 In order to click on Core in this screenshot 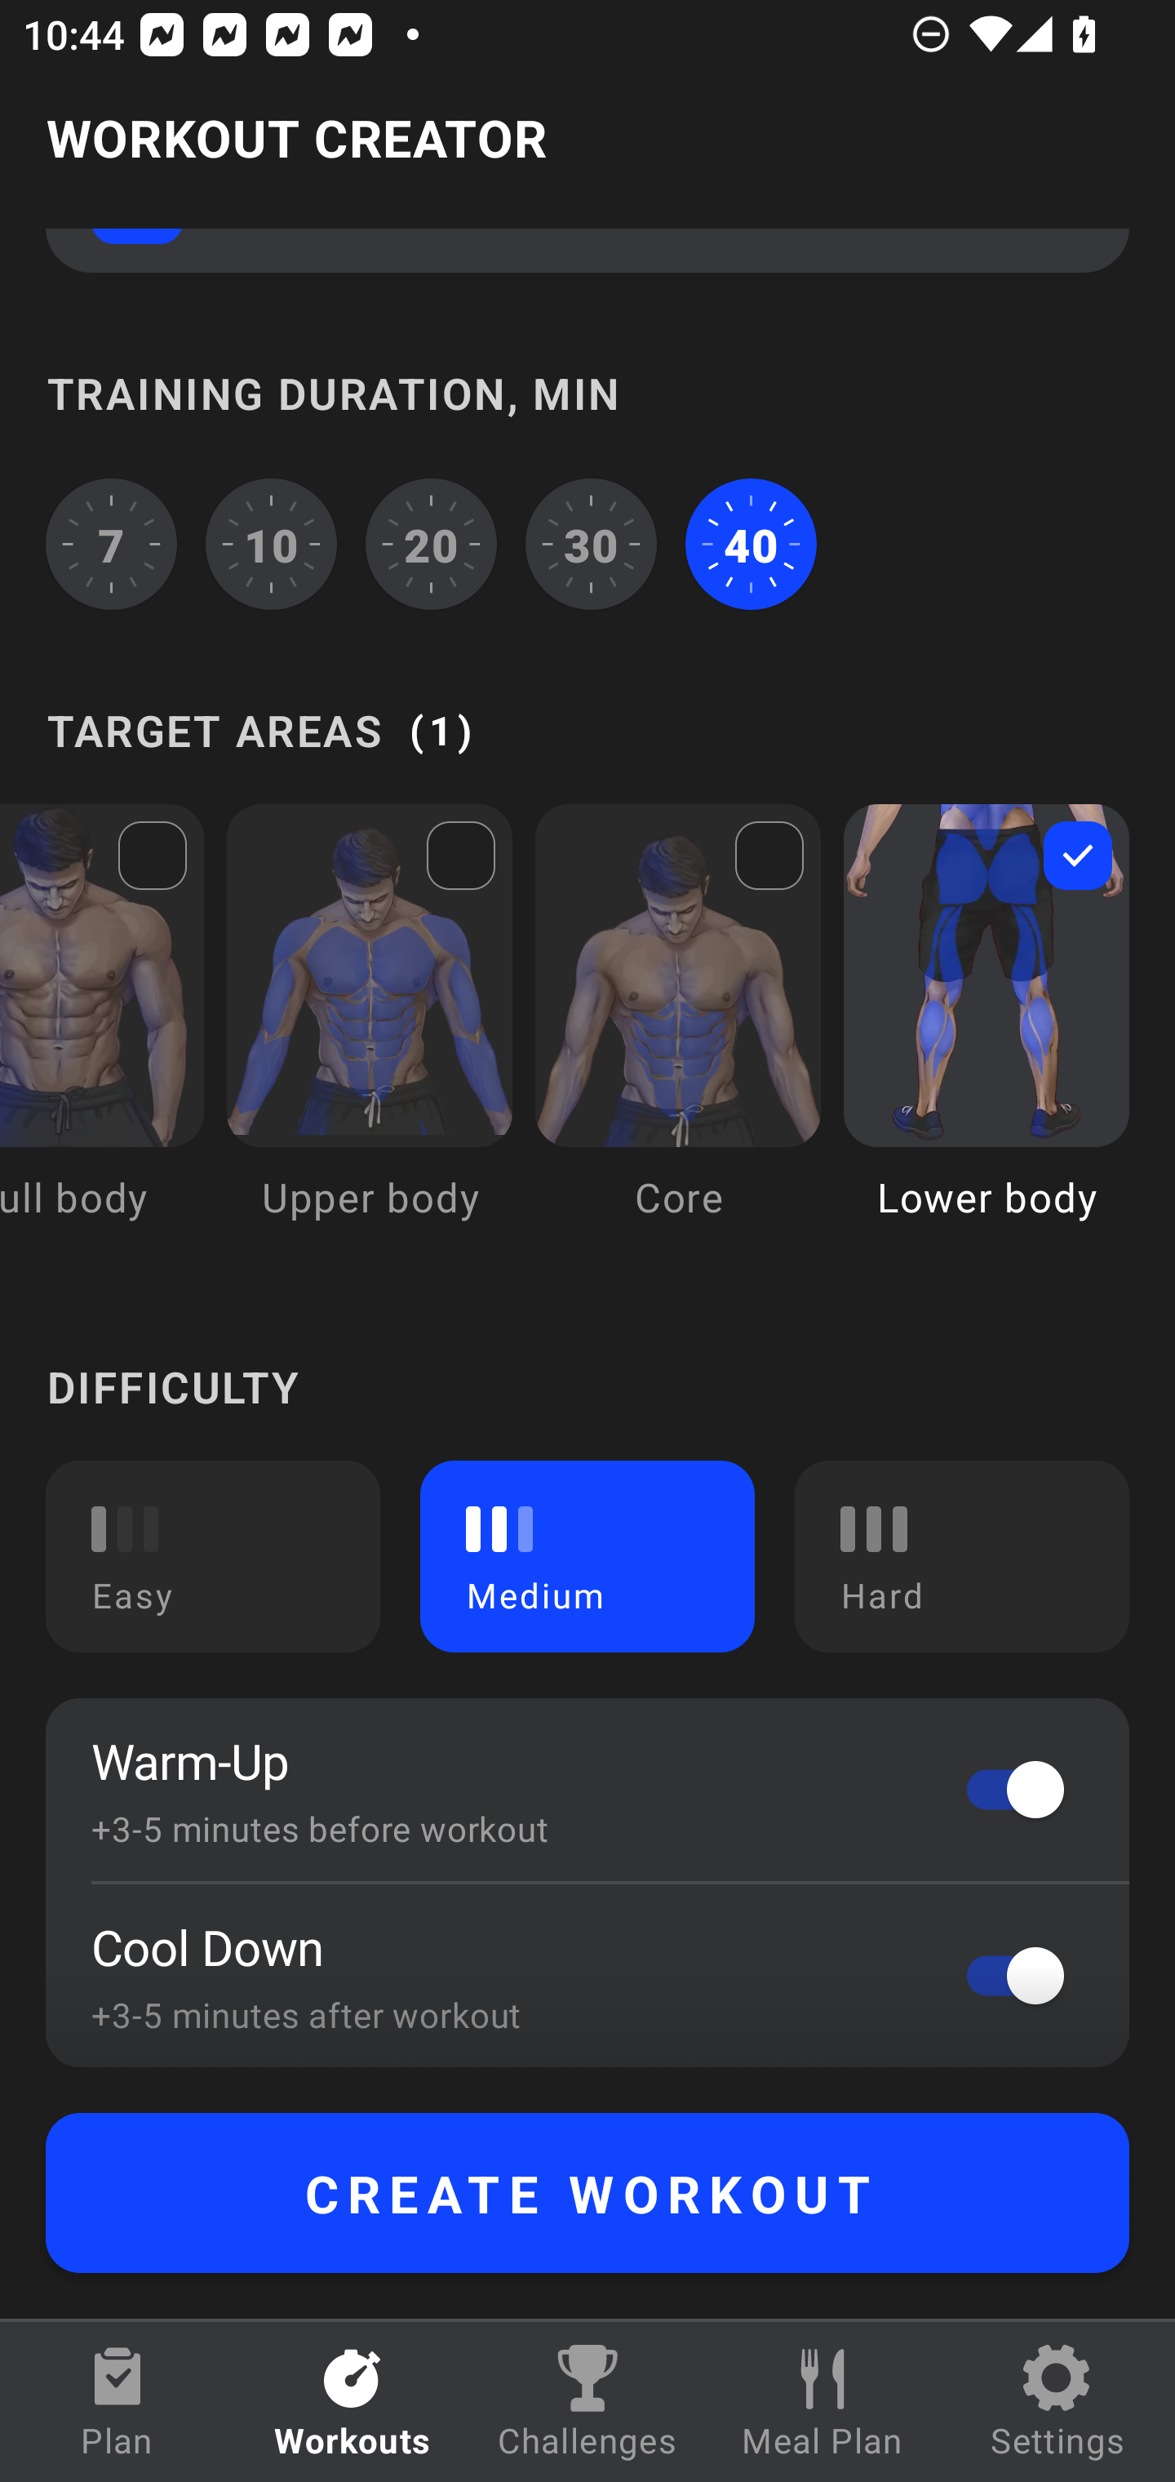, I will do `click(678, 1034)`.